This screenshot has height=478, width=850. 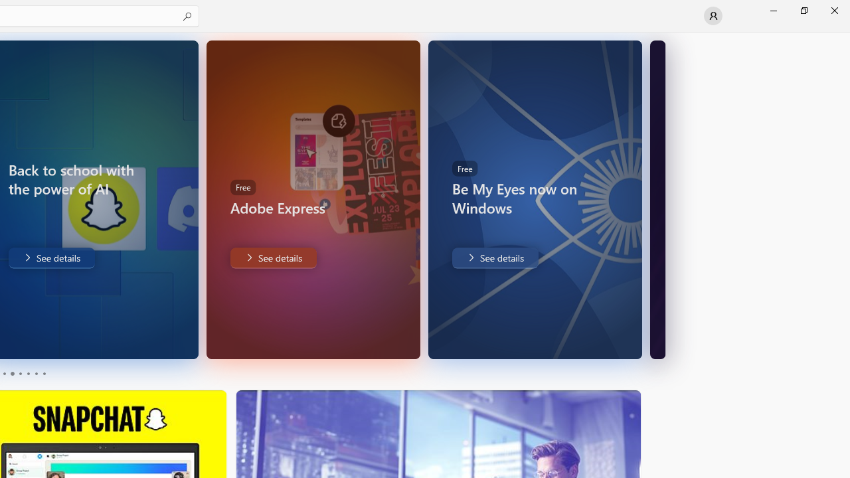 I want to click on Page 2, so click(x=12, y=373).